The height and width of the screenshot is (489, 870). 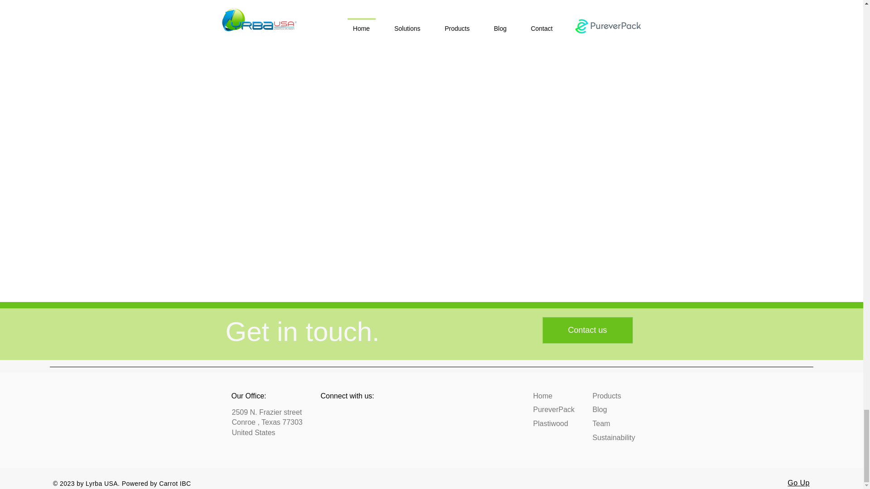 I want to click on Blog, so click(x=600, y=409).